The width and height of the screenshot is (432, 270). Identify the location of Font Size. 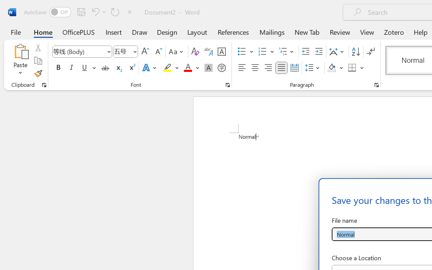
(126, 52).